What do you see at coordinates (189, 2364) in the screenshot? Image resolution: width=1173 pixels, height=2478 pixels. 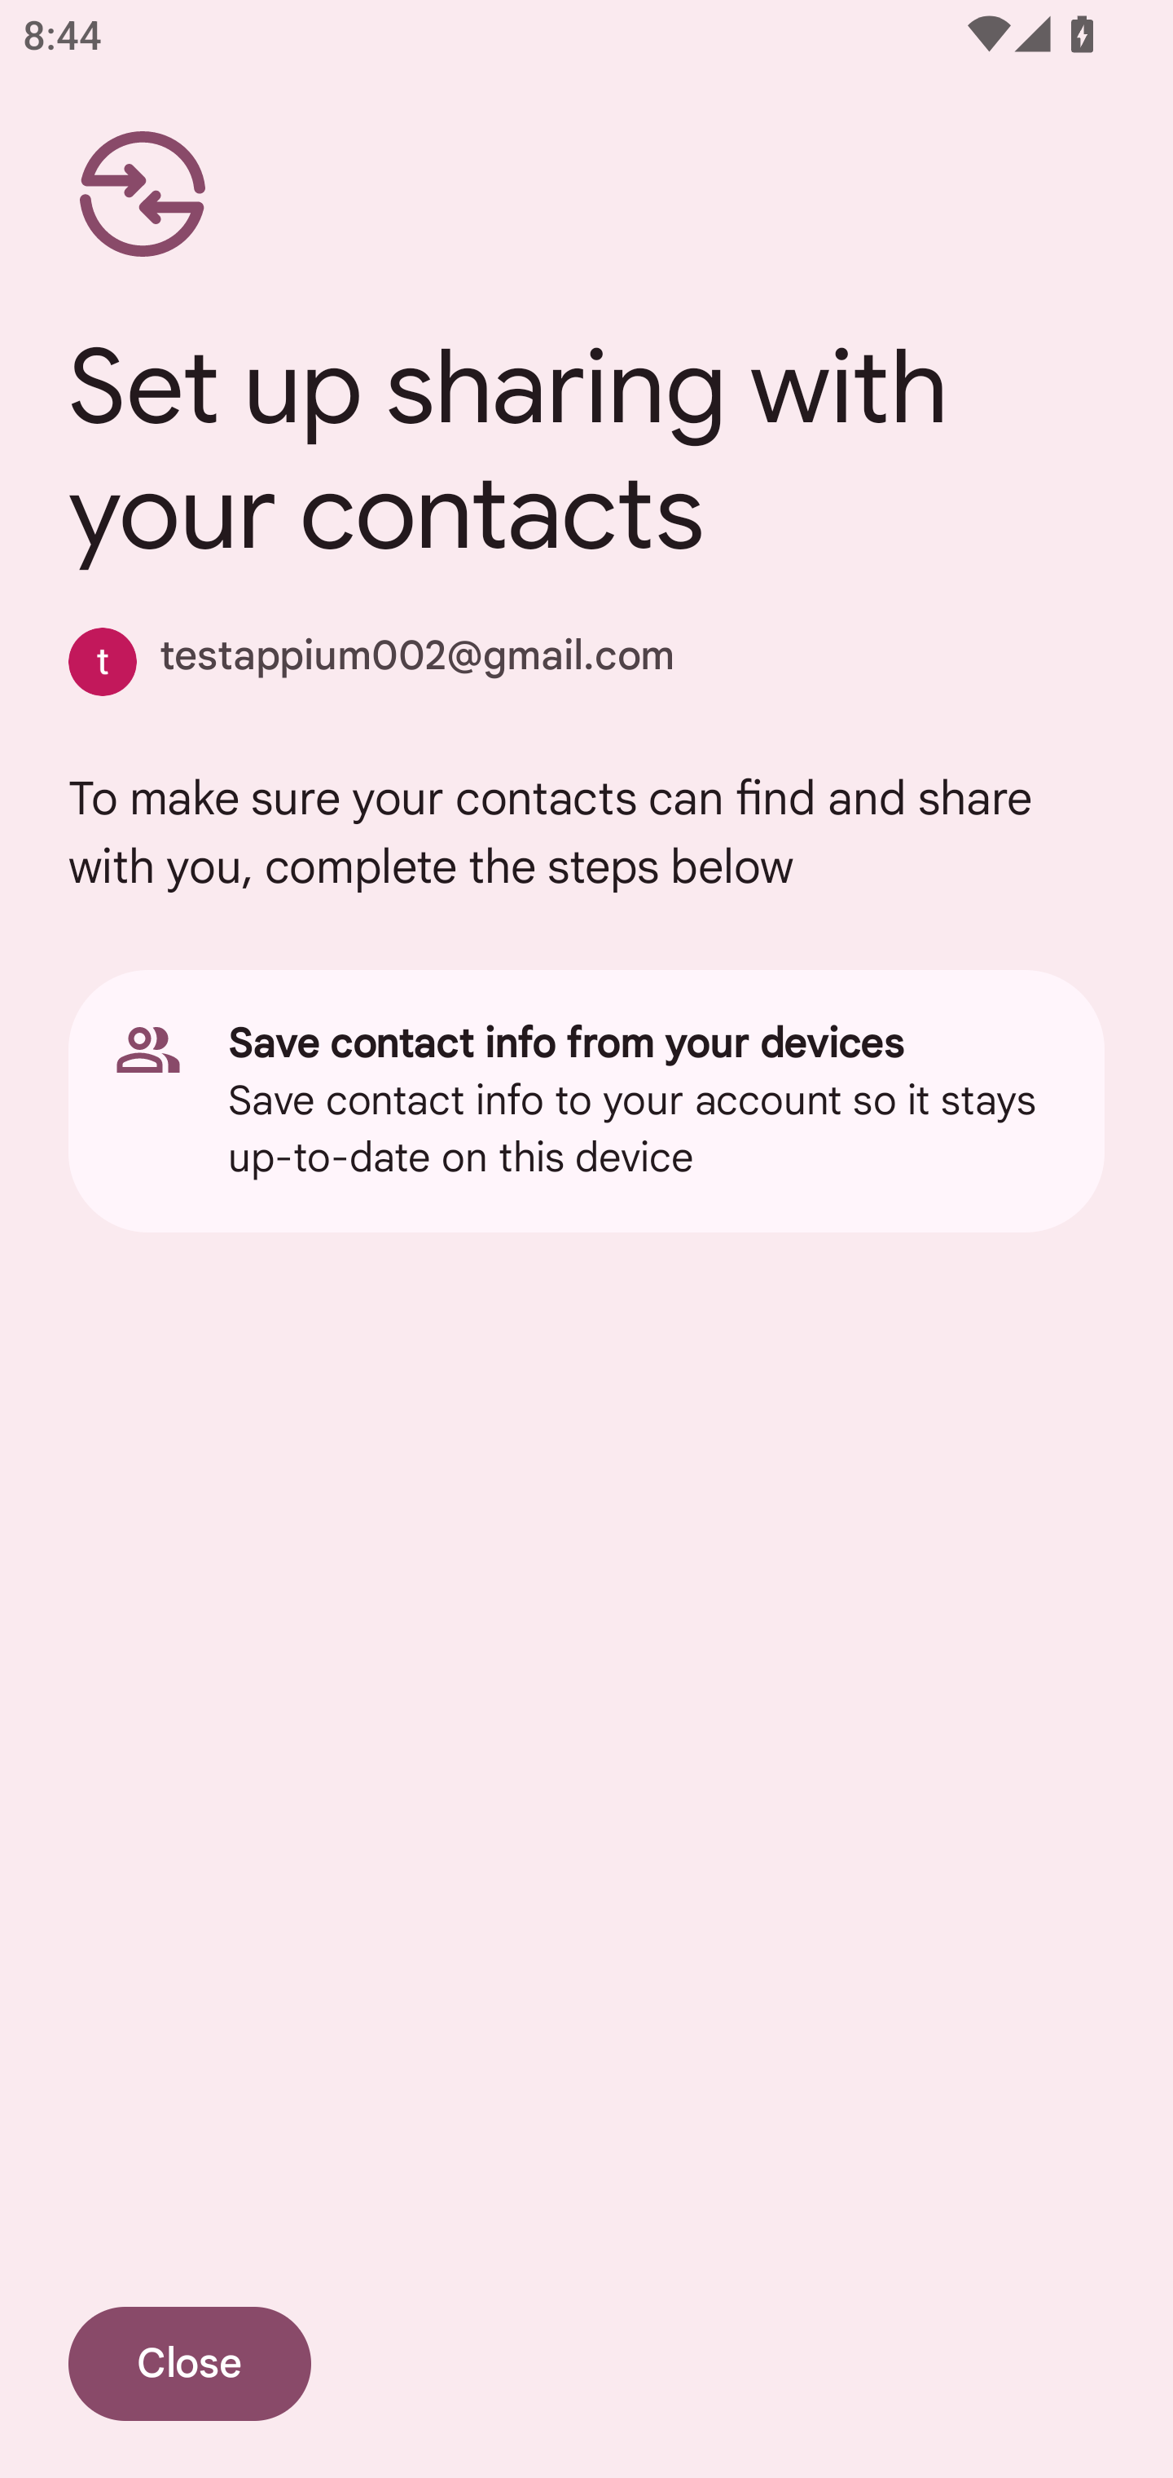 I see `Close` at bounding box center [189, 2364].